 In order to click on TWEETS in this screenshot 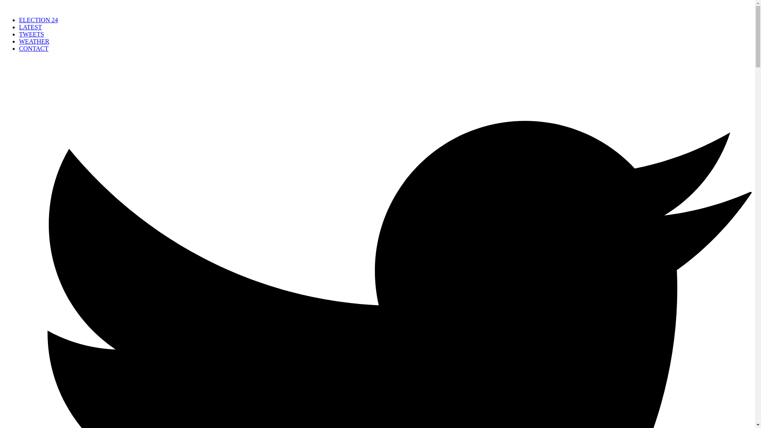, I will do `click(32, 34)`.